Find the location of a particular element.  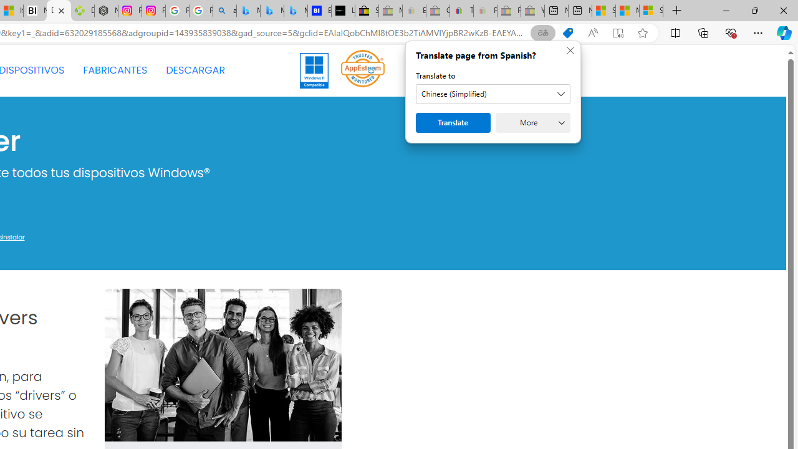

team is located at coordinates (222, 365).